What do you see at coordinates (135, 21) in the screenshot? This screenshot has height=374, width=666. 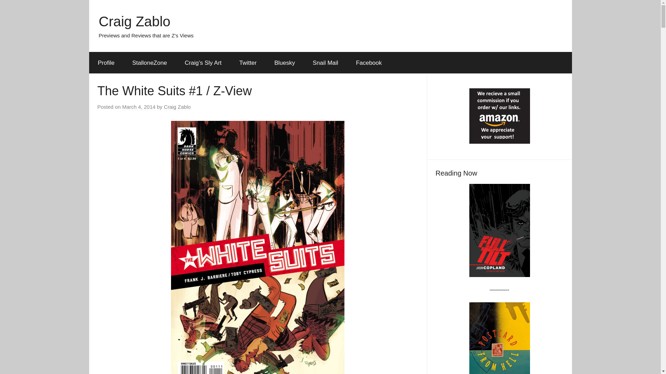 I see `Craig Zablo` at bounding box center [135, 21].